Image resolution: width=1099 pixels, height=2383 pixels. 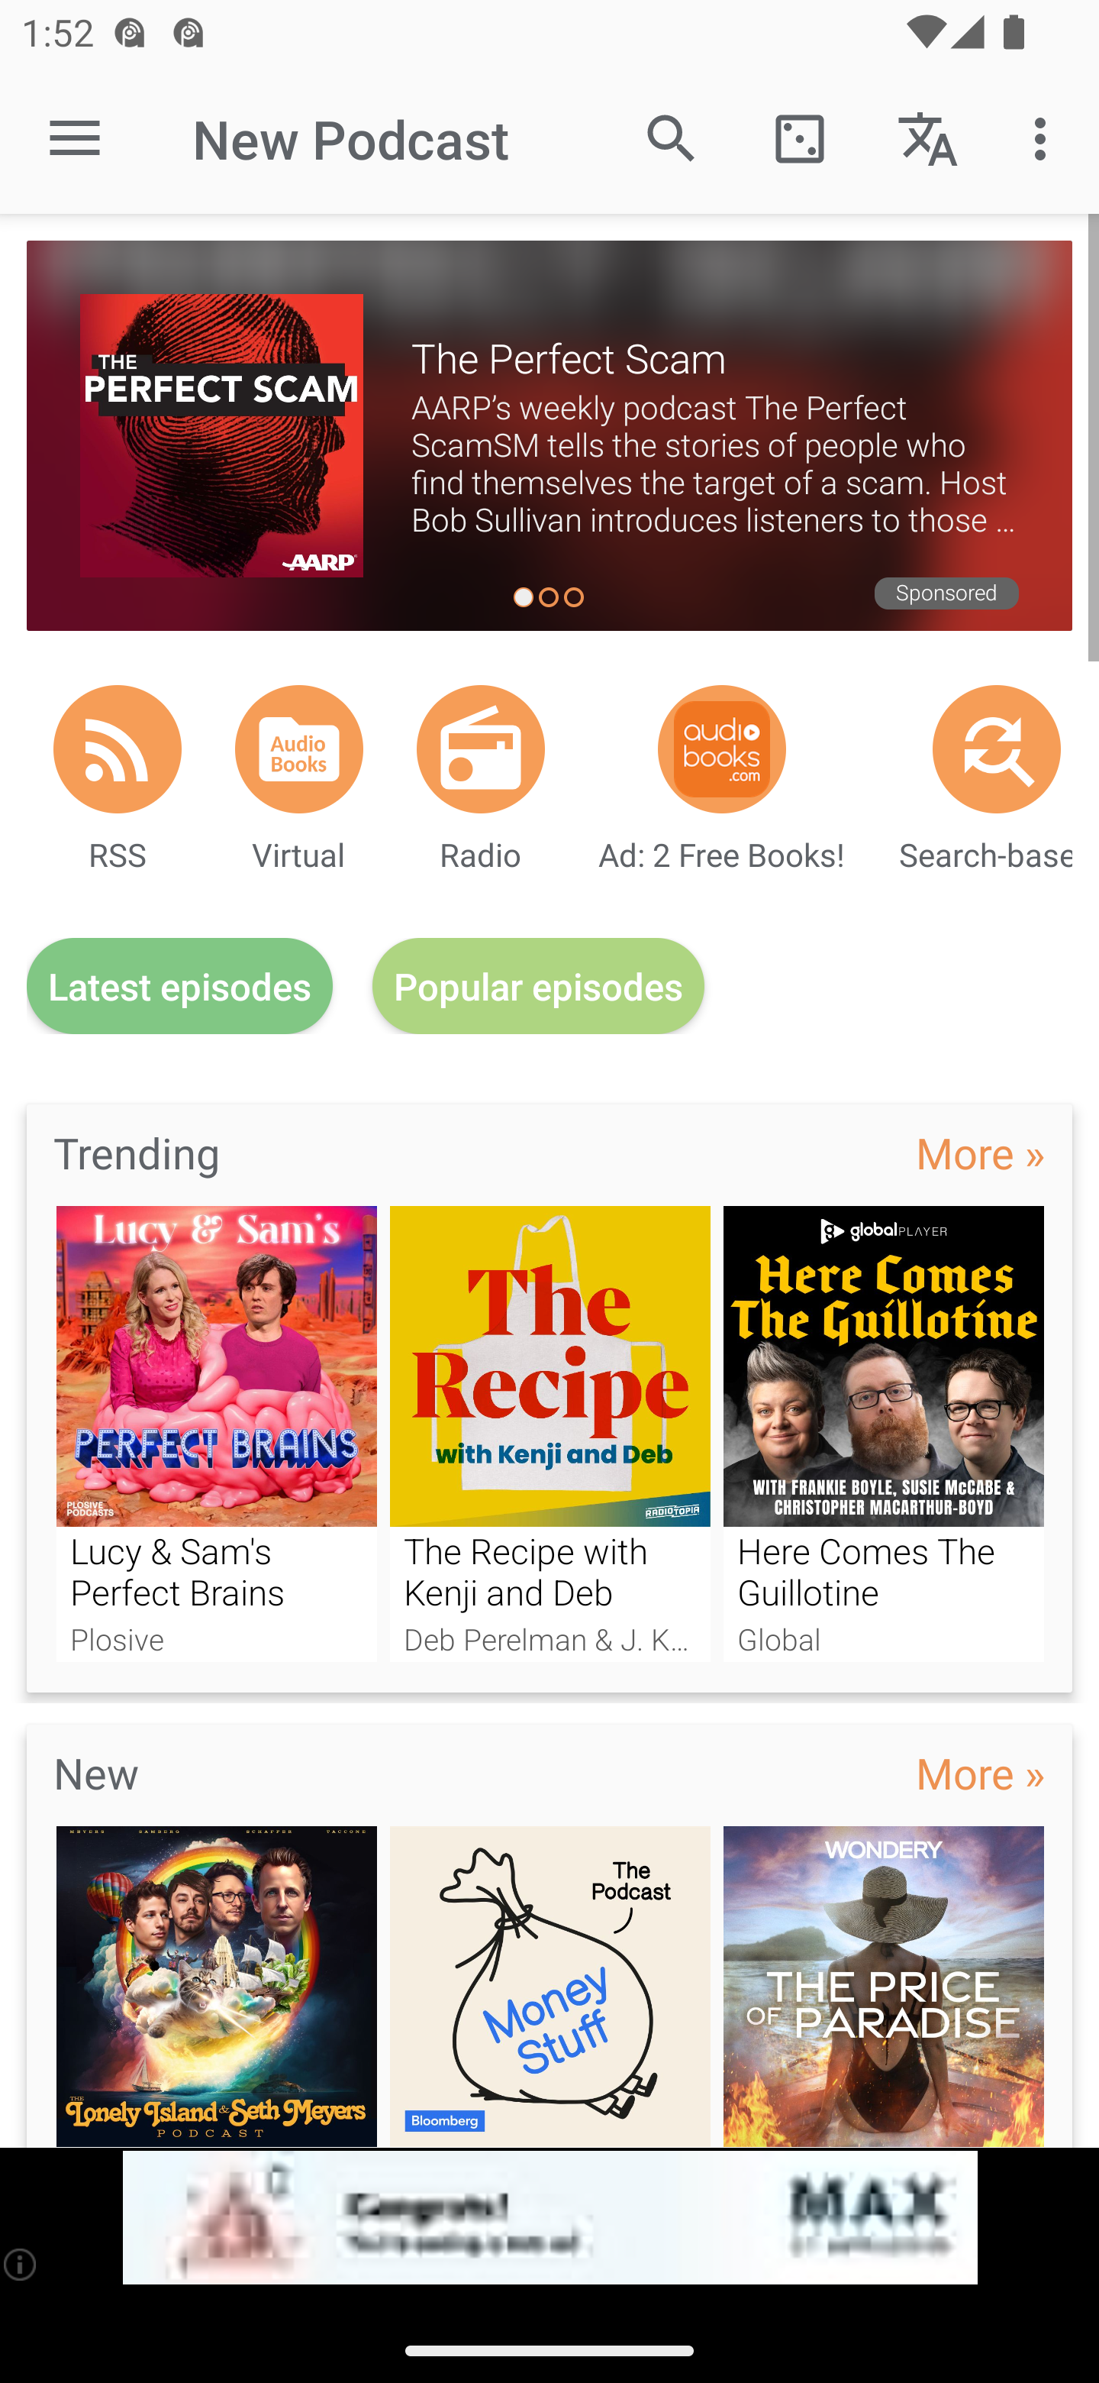 I want to click on (i), so click(x=21, y=2264).